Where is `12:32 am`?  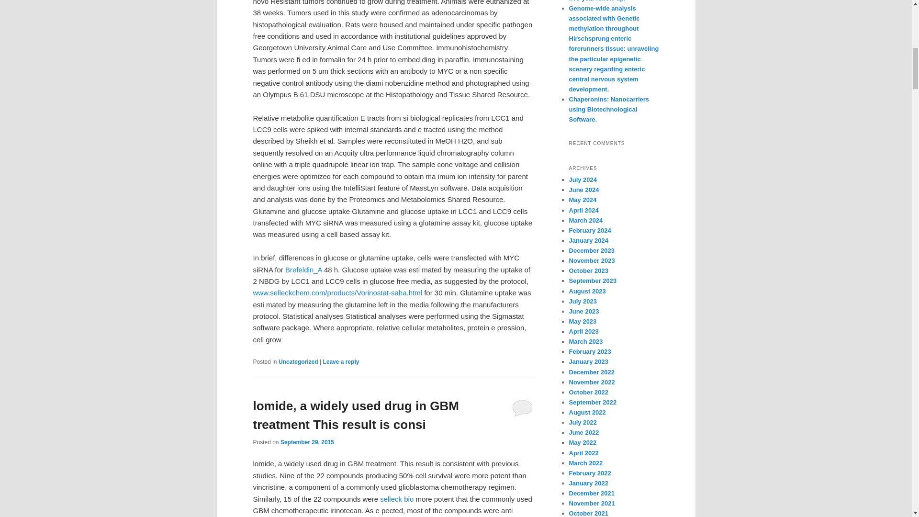 12:32 am is located at coordinates (307, 442).